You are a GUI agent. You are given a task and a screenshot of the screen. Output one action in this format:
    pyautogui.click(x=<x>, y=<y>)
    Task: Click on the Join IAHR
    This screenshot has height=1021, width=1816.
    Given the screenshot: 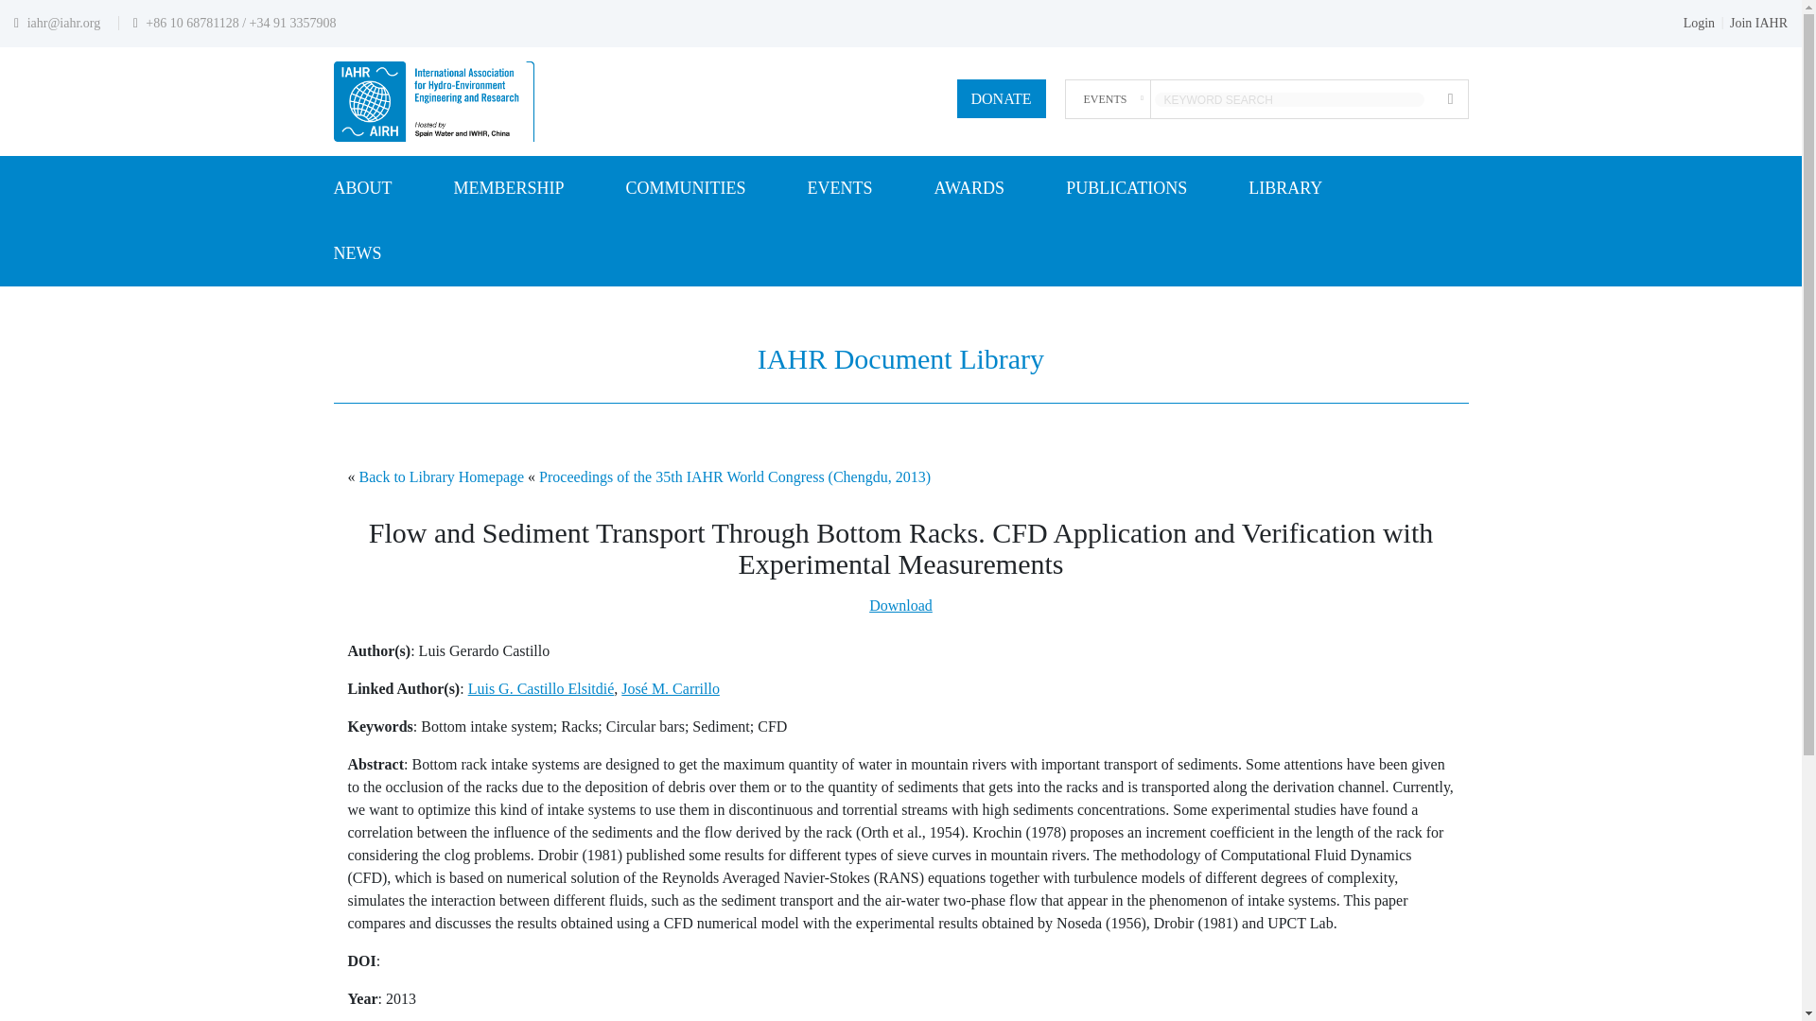 What is the action you would take?
    pyautogui.click(x=1758, y=23)
    